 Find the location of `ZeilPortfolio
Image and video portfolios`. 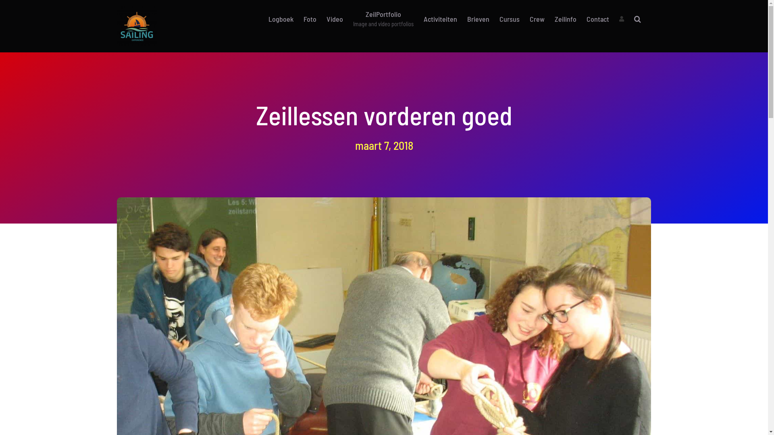

ZeilPortfolio
Image and video portfolios is located at coordinates (383, 19).